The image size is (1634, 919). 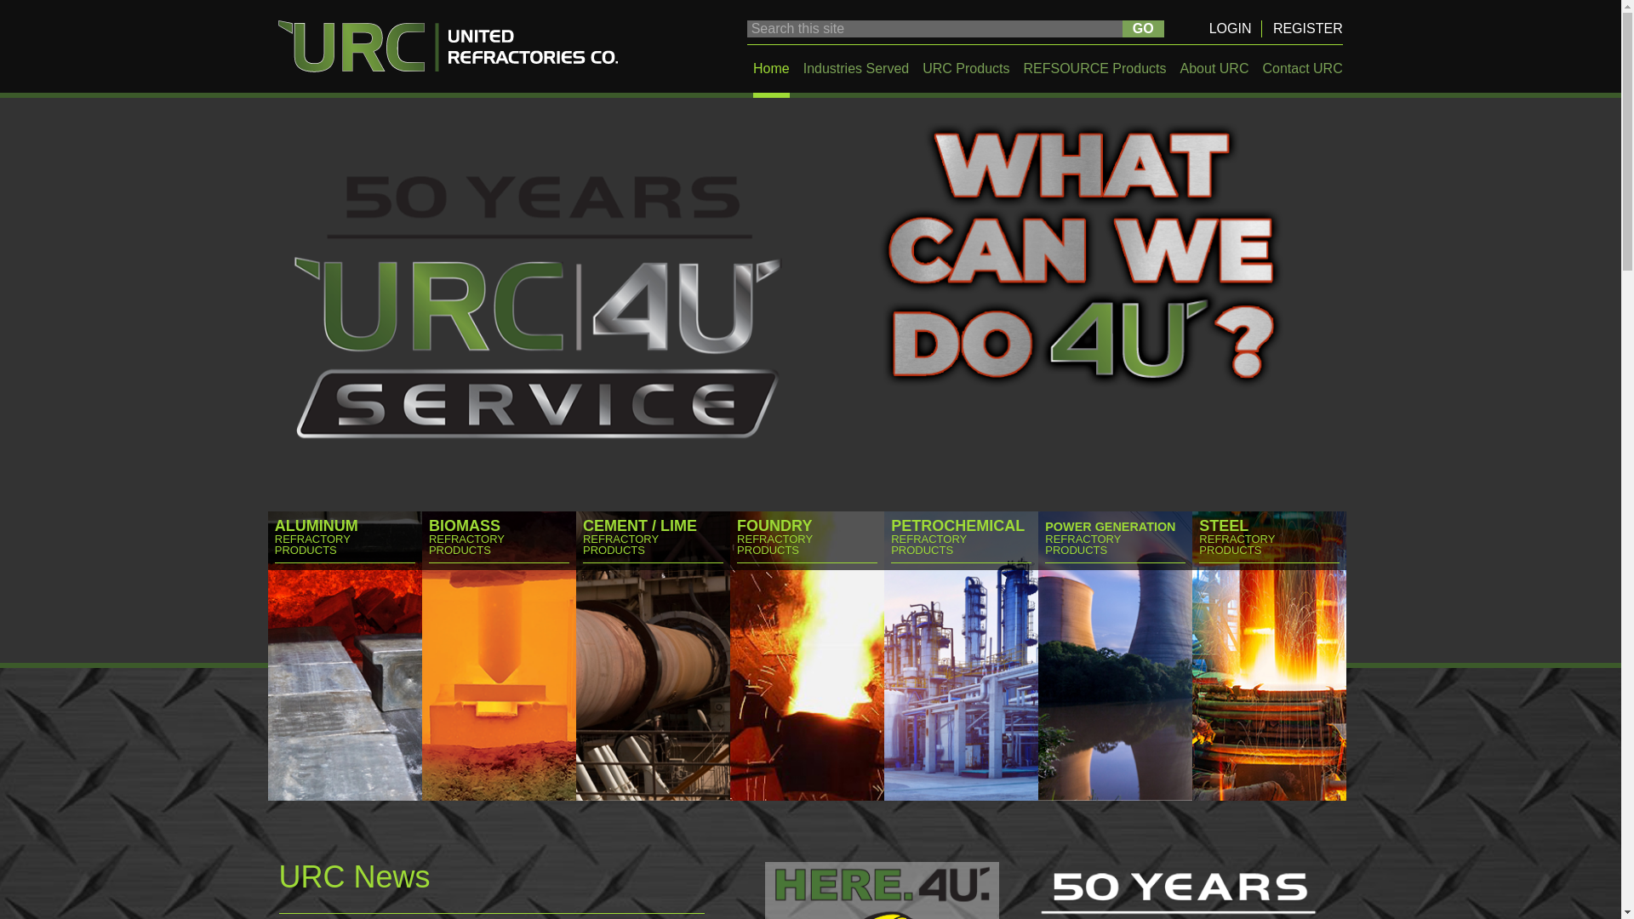 I want to click on Home, so click(x=771, y=68).